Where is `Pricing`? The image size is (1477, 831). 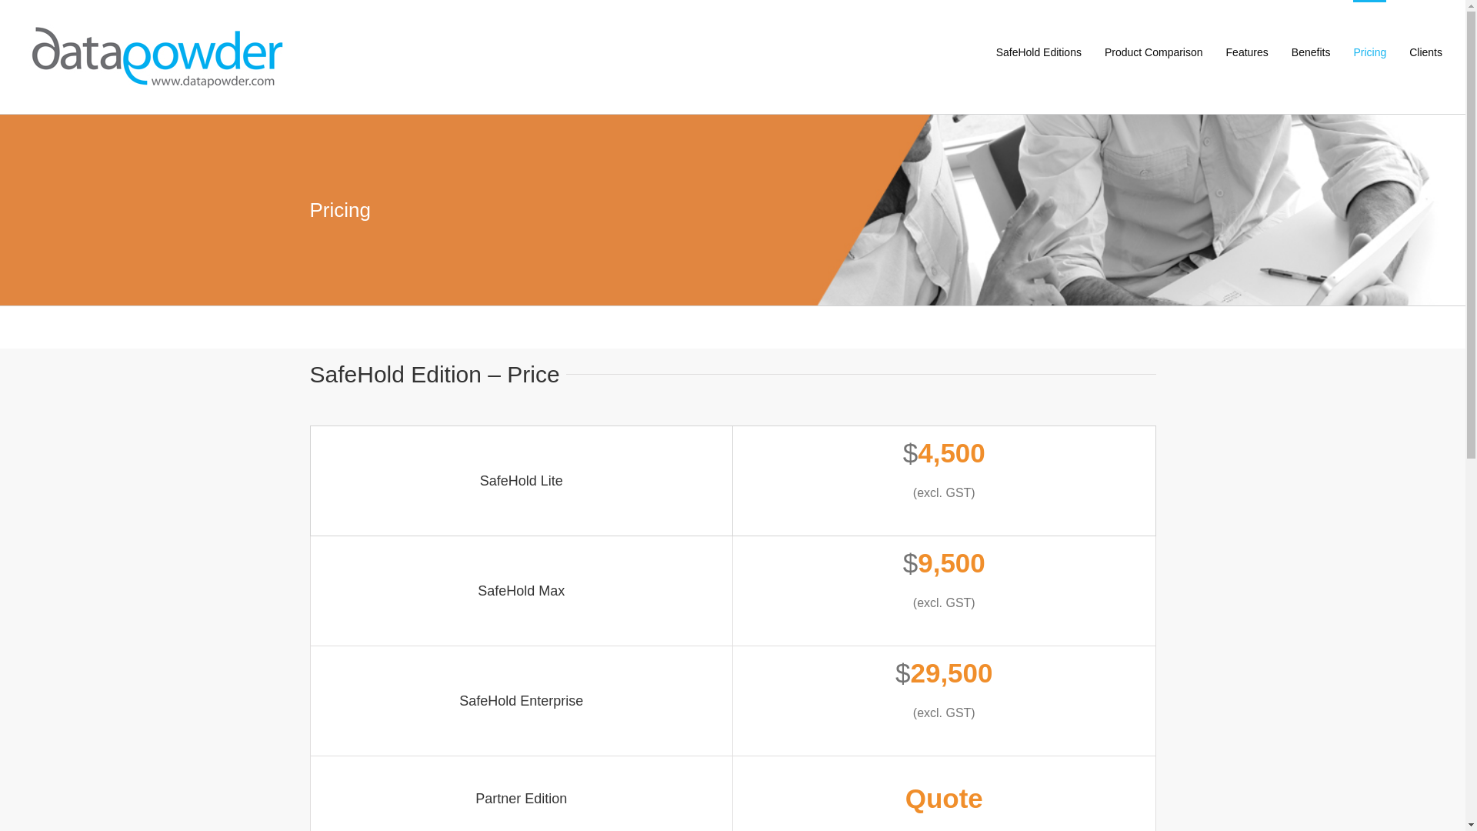
Pricing is located at coordinates (1369, 51).